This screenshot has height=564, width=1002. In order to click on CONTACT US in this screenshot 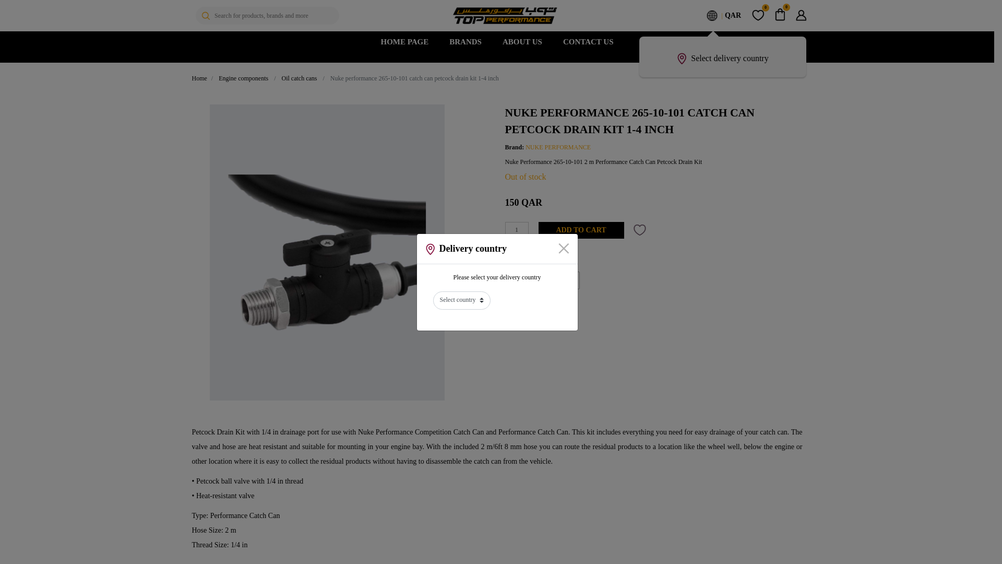, I will do `click(589, 42)`.